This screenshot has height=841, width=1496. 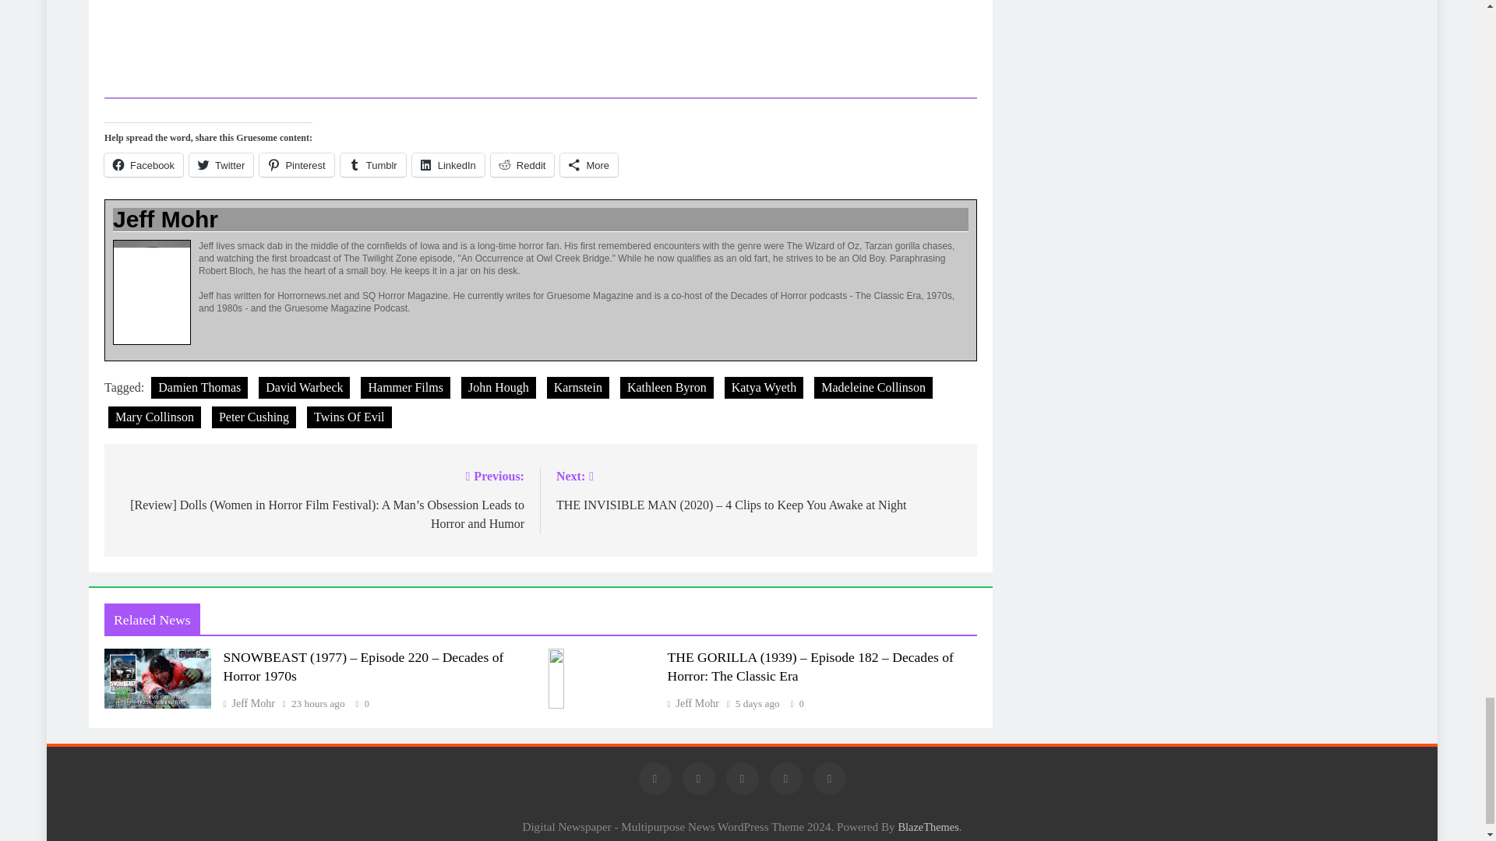 I want to click on Click to share on Pinterest, so click(x=296, y=164).